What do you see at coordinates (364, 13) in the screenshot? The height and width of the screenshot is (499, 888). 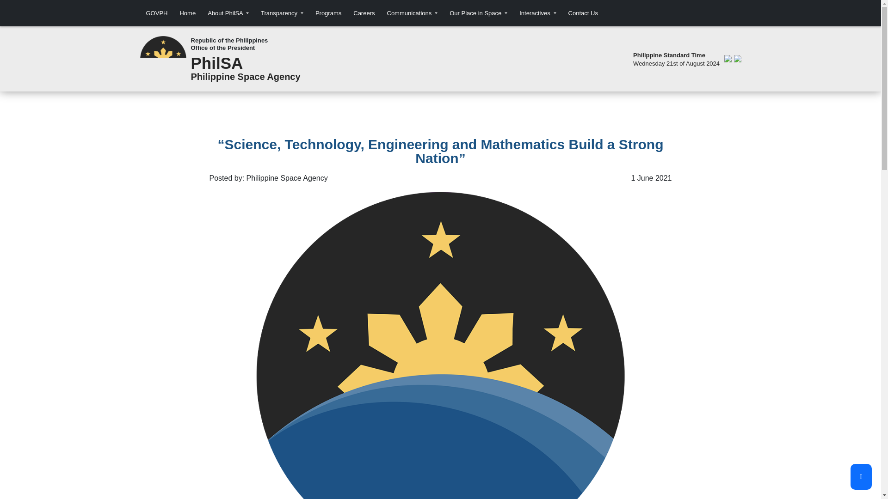 I see `Careers` at bounding box center [364, 13].